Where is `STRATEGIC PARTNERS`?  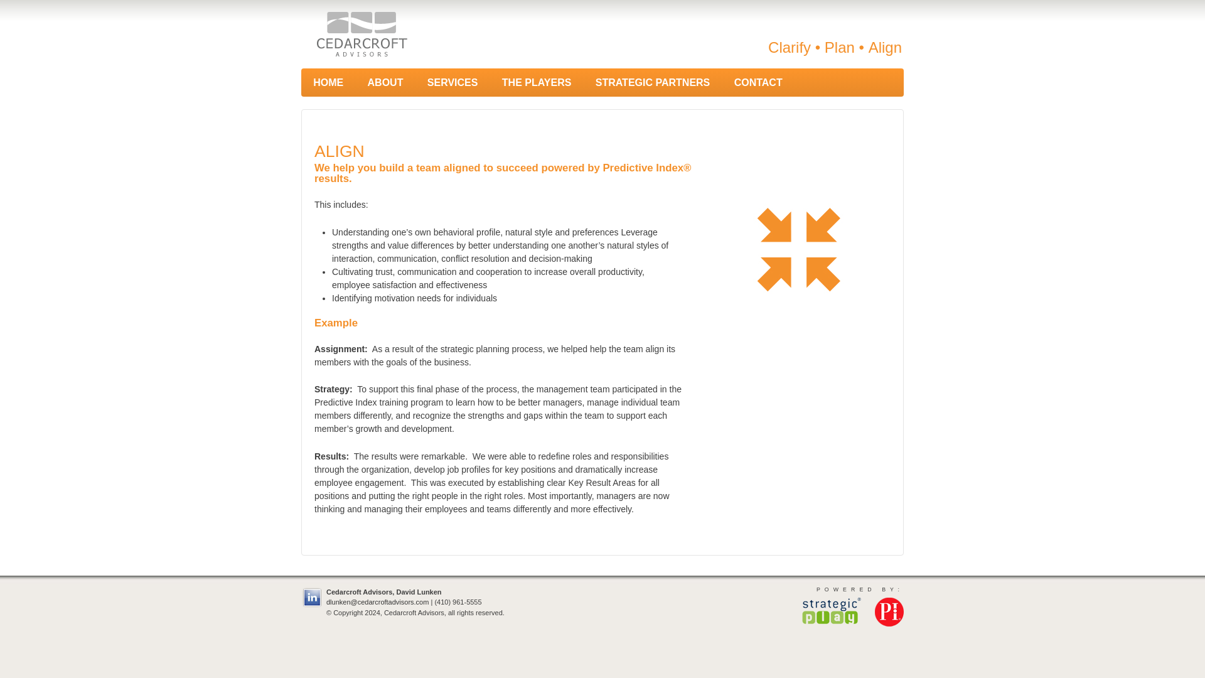
STRATEGIC PARTNERS is located at coordinates (653, 83).